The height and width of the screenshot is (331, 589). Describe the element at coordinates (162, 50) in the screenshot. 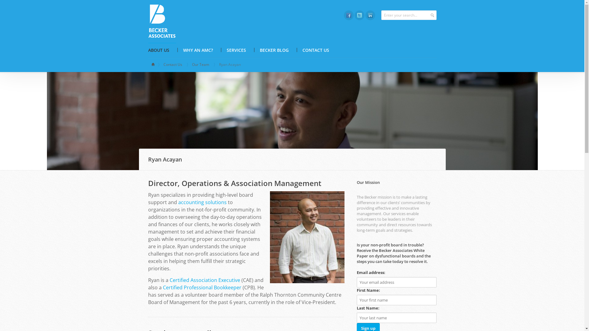

I see `ABOUT US` at that location.